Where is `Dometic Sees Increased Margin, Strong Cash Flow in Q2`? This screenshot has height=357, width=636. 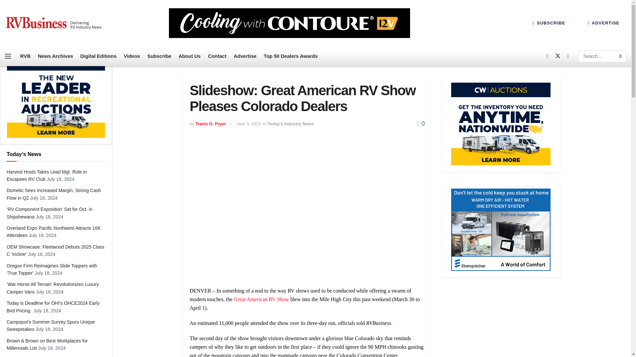
Dometic Sees Increased Margin, Strong Cash Flow in Q2 is located at coordinates (54, 194).